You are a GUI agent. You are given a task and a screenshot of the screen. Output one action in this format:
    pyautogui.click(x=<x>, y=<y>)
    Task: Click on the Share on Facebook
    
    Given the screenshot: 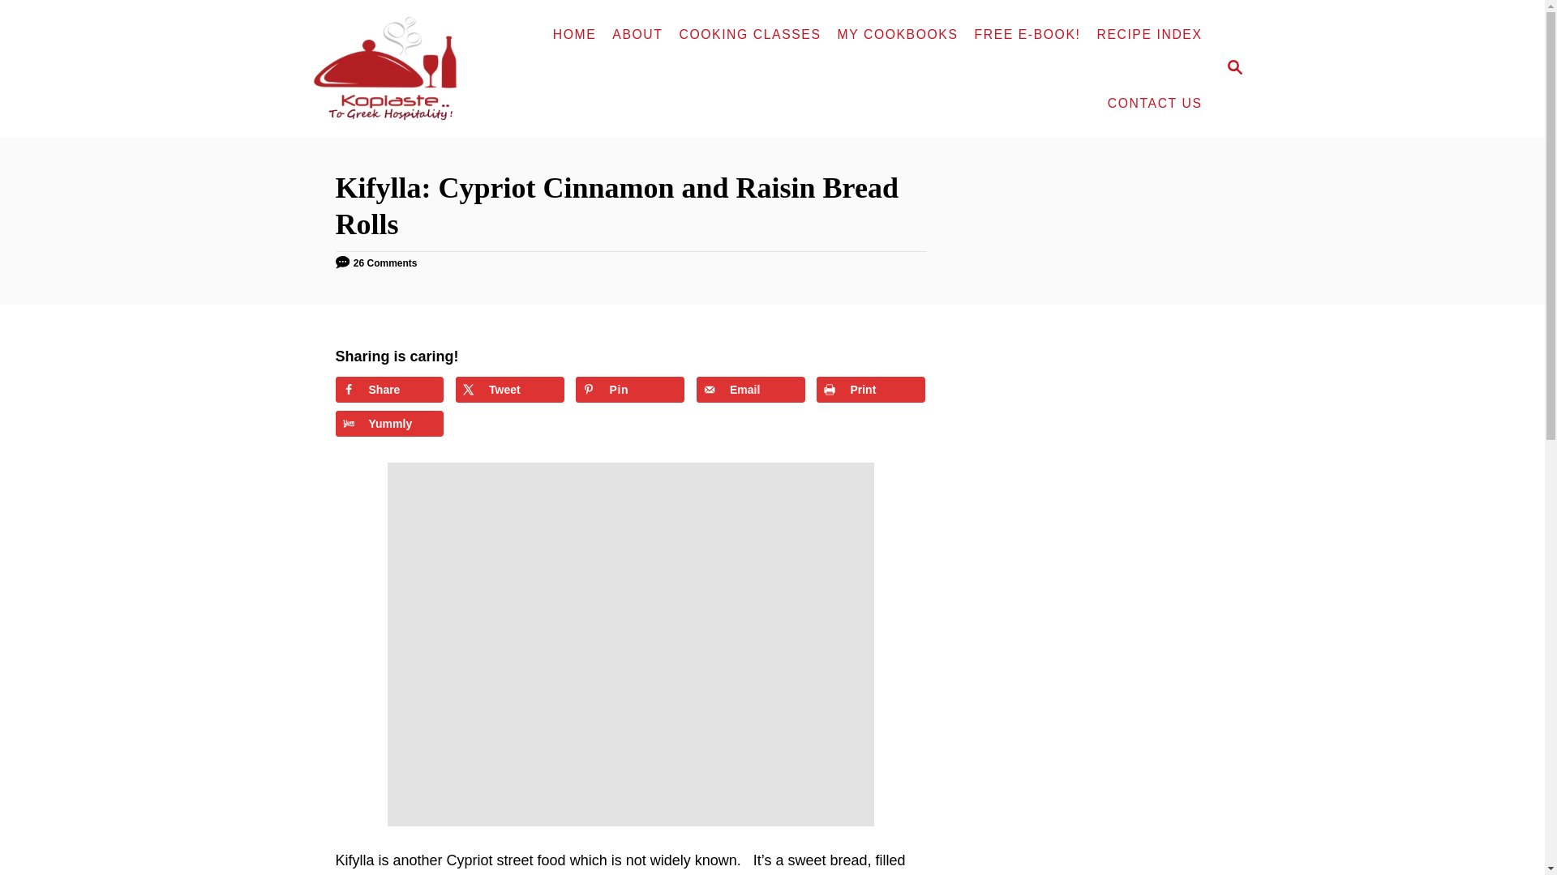 What is the action you would take?
    pyautogui.click(x=389, y=389)
    